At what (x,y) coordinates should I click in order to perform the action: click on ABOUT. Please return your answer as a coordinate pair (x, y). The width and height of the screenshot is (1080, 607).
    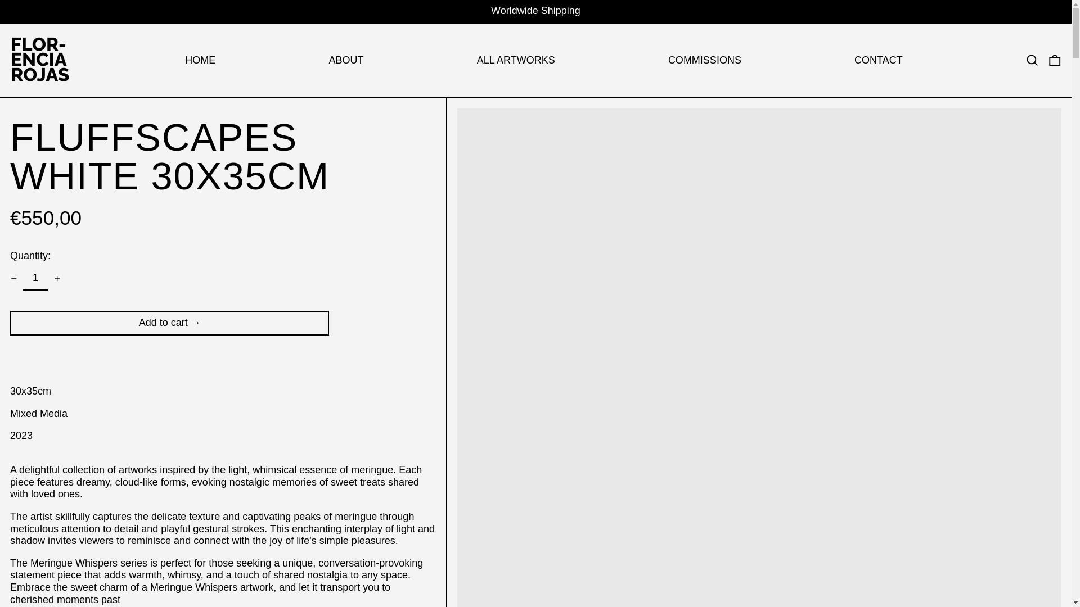
    Looking at the image, I should click on (345, 61).